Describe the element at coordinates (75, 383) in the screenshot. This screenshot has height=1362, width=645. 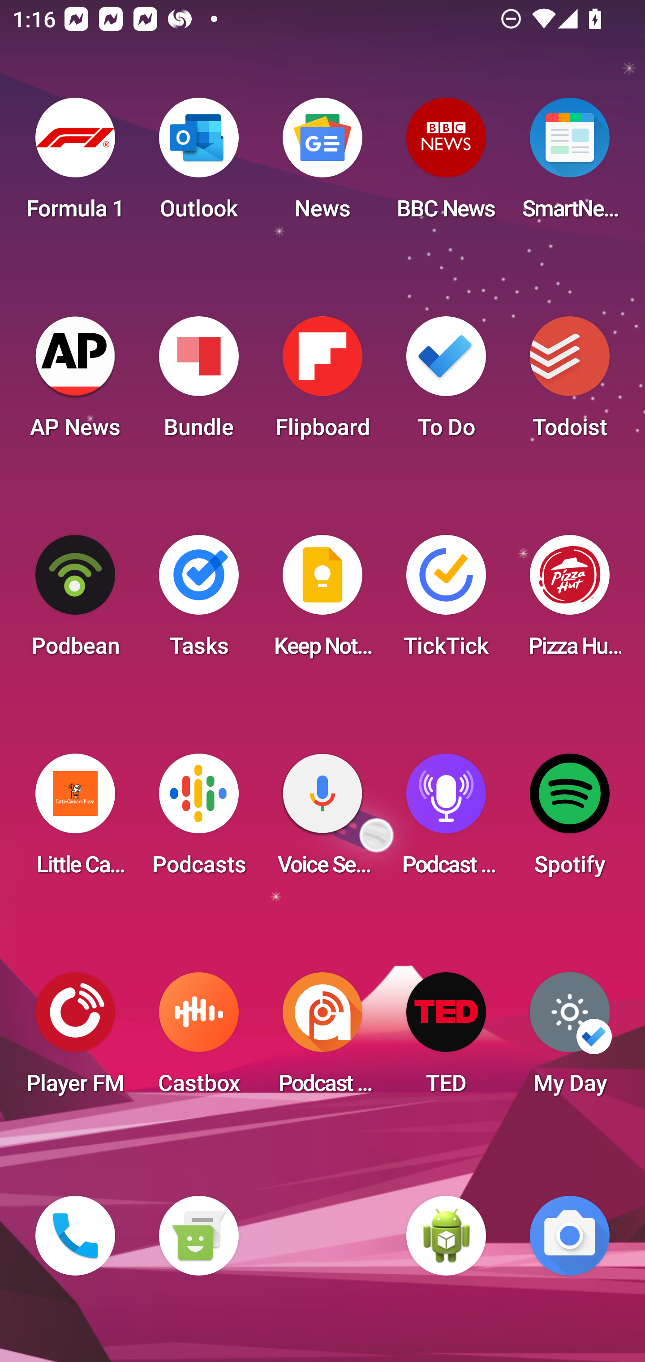
I see `AP News` at that location.